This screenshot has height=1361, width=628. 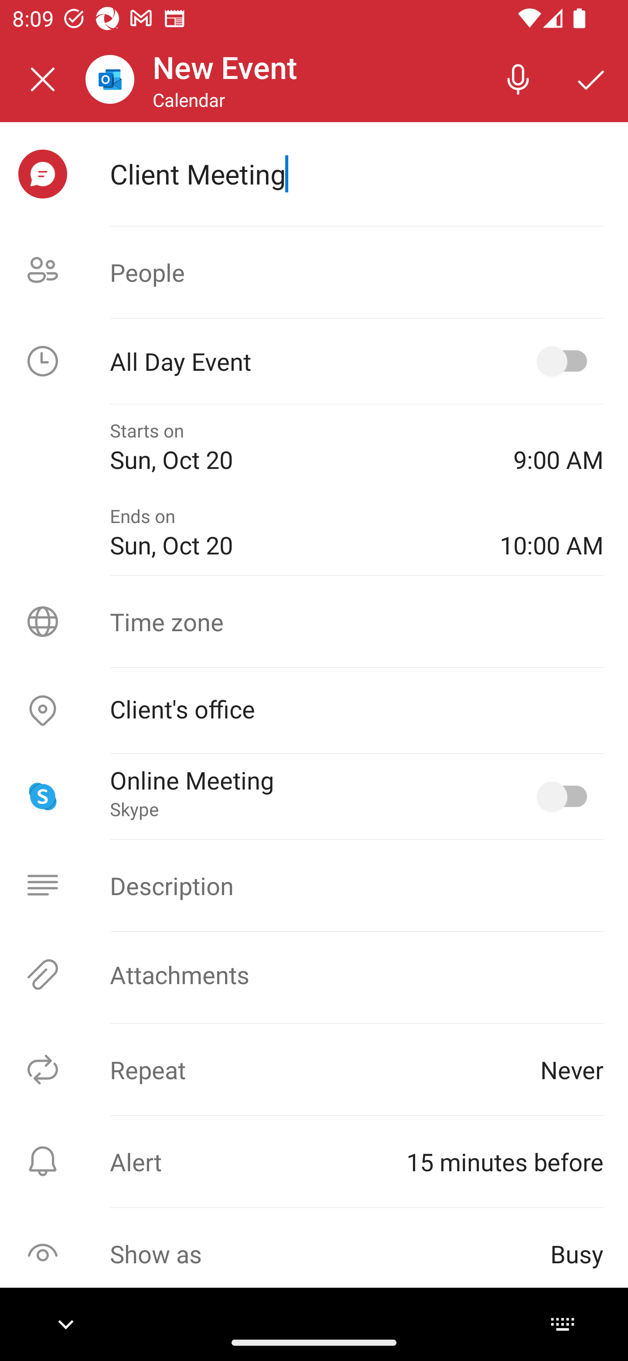 I want to click on Ends on Sun, Oct 20, so click(x=292, y=533).